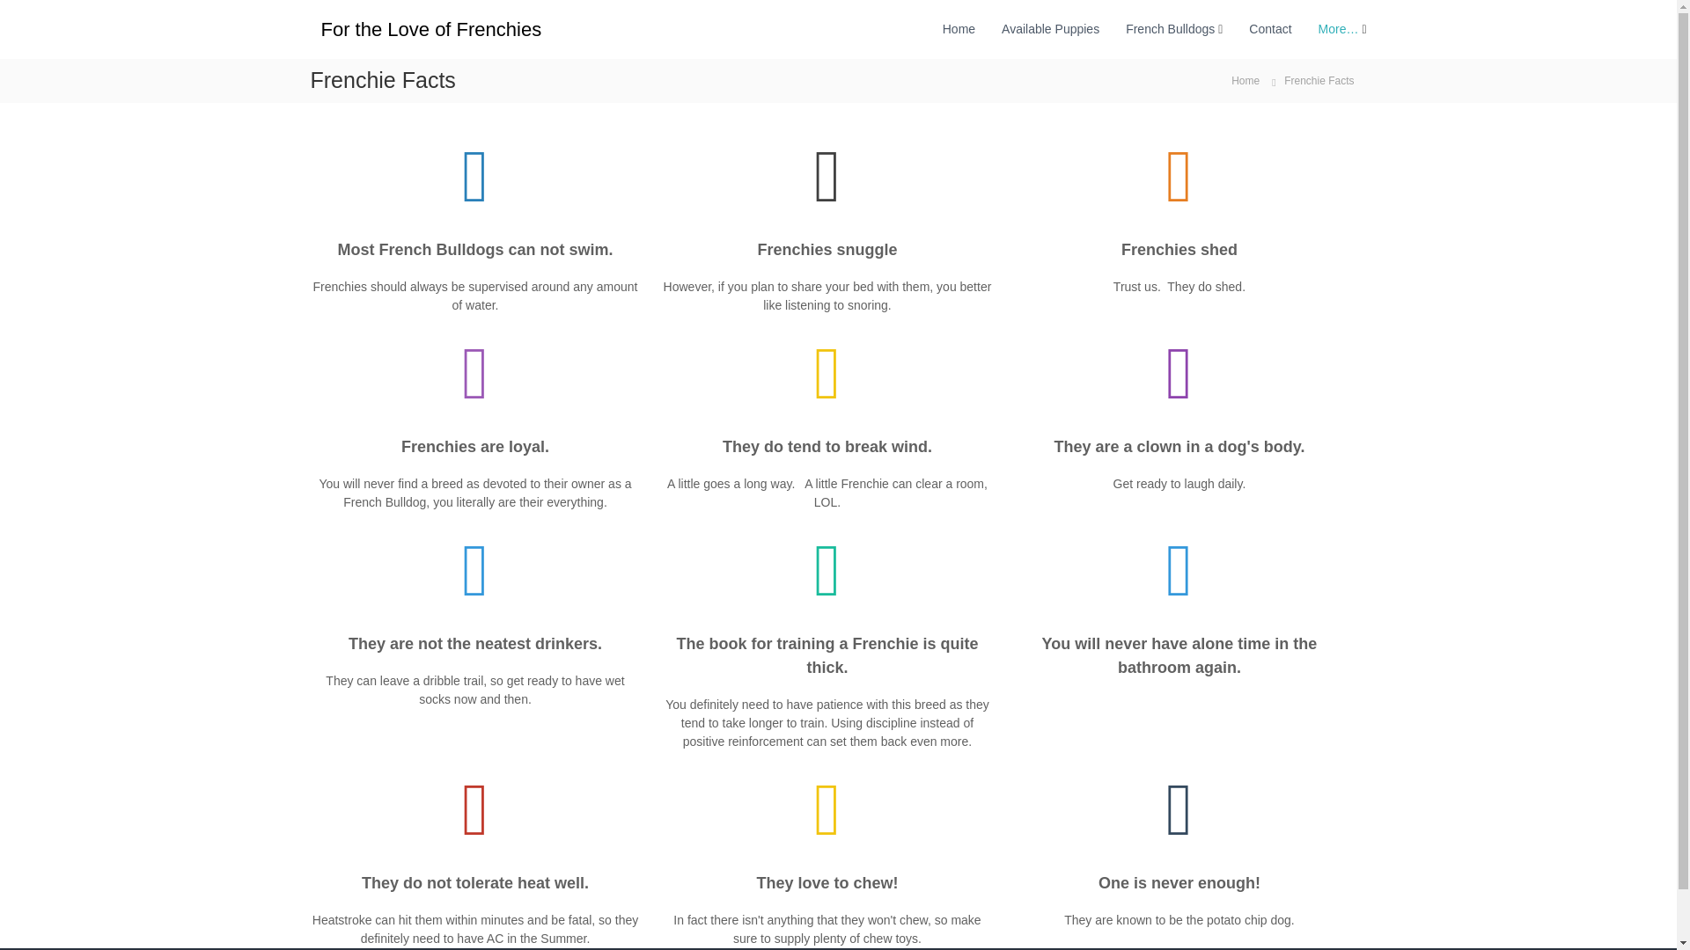  What do you see at coordinates (1269, 28) in the screenshot?
I see `Contact` at bounding box center [1269, 28].